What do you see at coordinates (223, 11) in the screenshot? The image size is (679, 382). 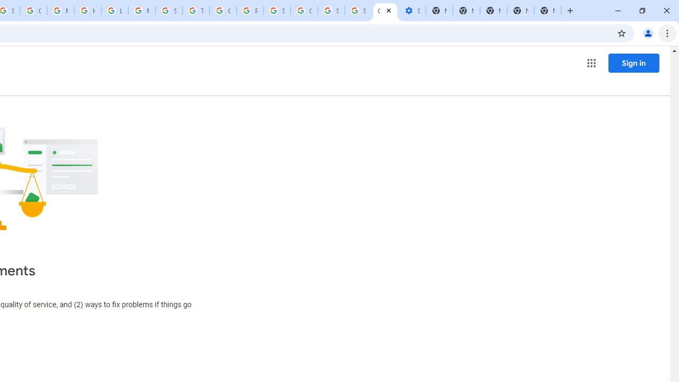 I see `Google Ads - Sign in` at bounding box center [223, 11].